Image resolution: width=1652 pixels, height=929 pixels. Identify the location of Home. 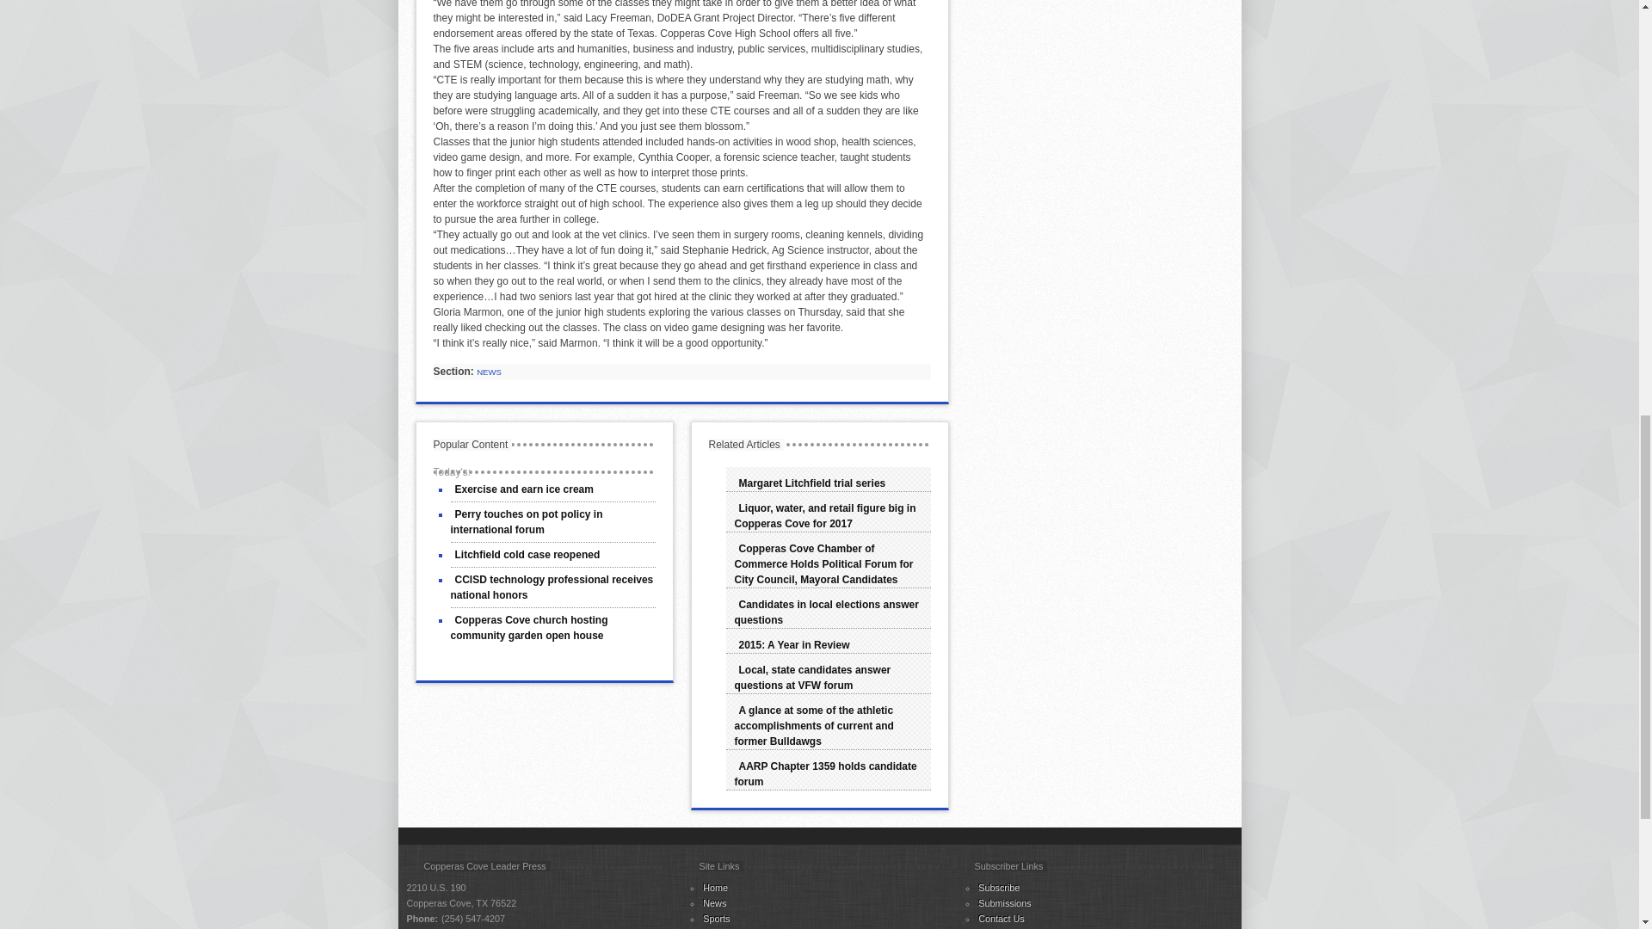
(716, 888).